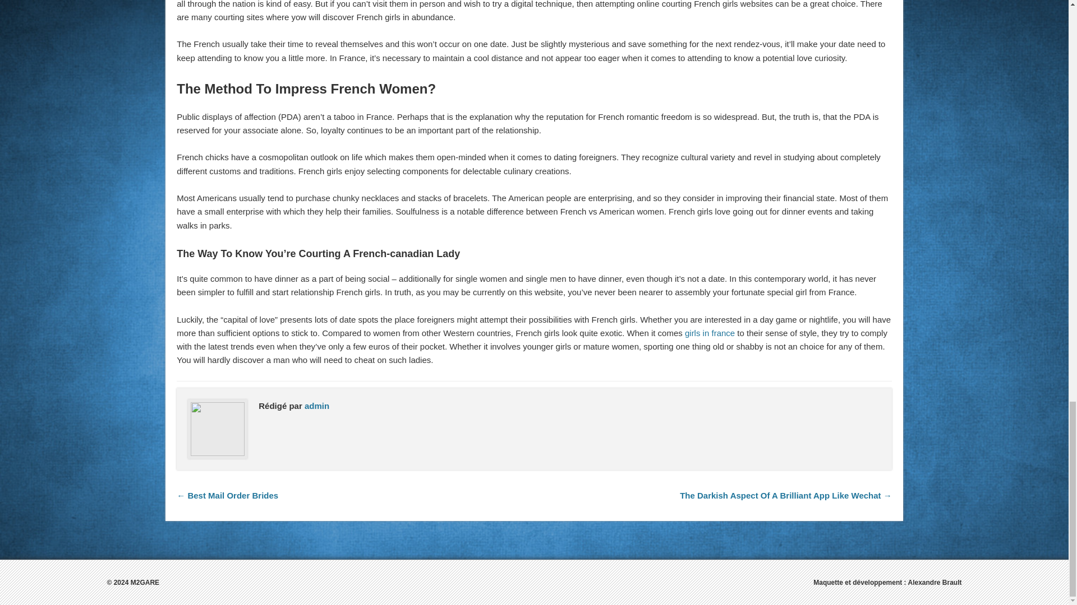 This screenshot has height=605, width=1077. Describe the element at coordinates (317, 406) in the screenshot. I see `Articles par admin` at that location.